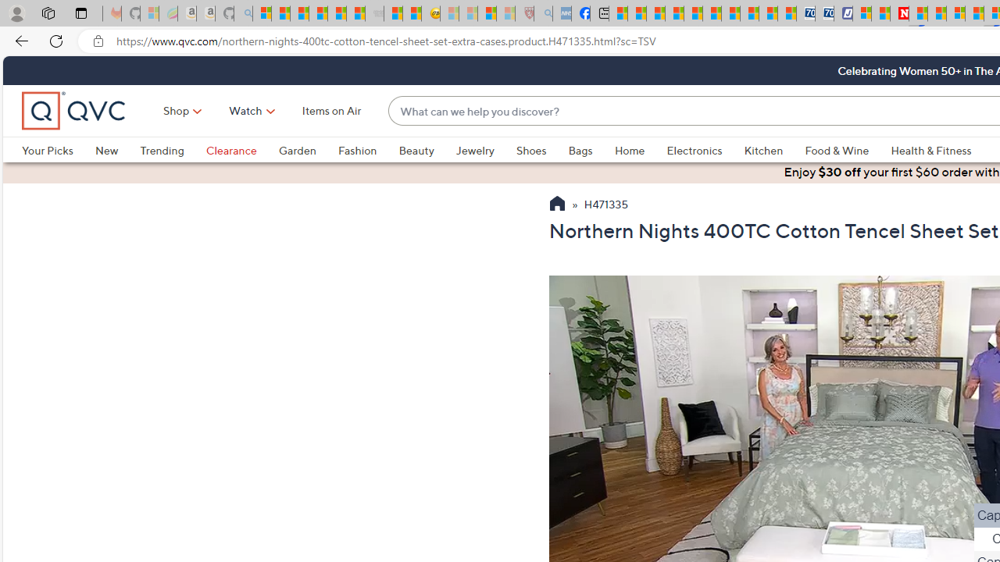 Image resolution: width=1000 pixels, height=562 pixels. Describe the element at coordinates (375, 14) in the screenshot. I see `Combat Siege - Sleeping` at that location.